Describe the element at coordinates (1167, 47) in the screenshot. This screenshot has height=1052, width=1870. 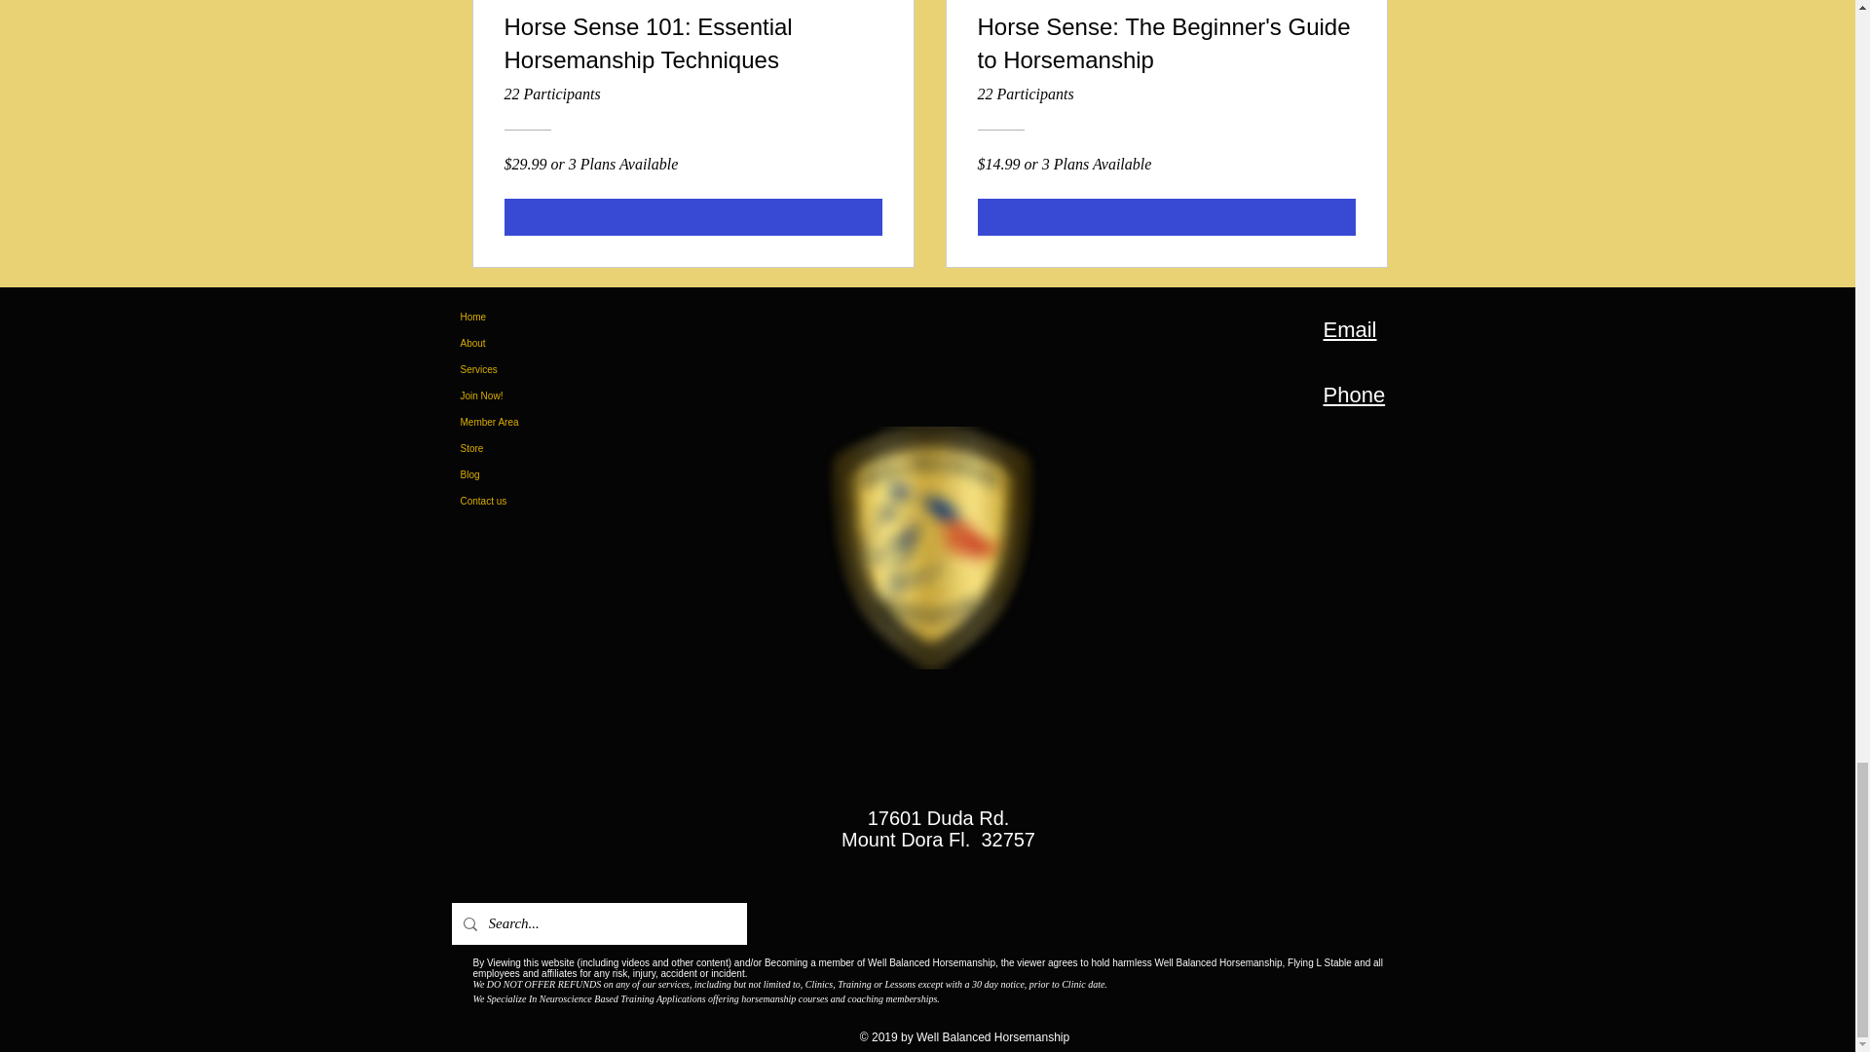
I see `Horse Sense: The Beginner's Guide to Horsemanship` at that location.